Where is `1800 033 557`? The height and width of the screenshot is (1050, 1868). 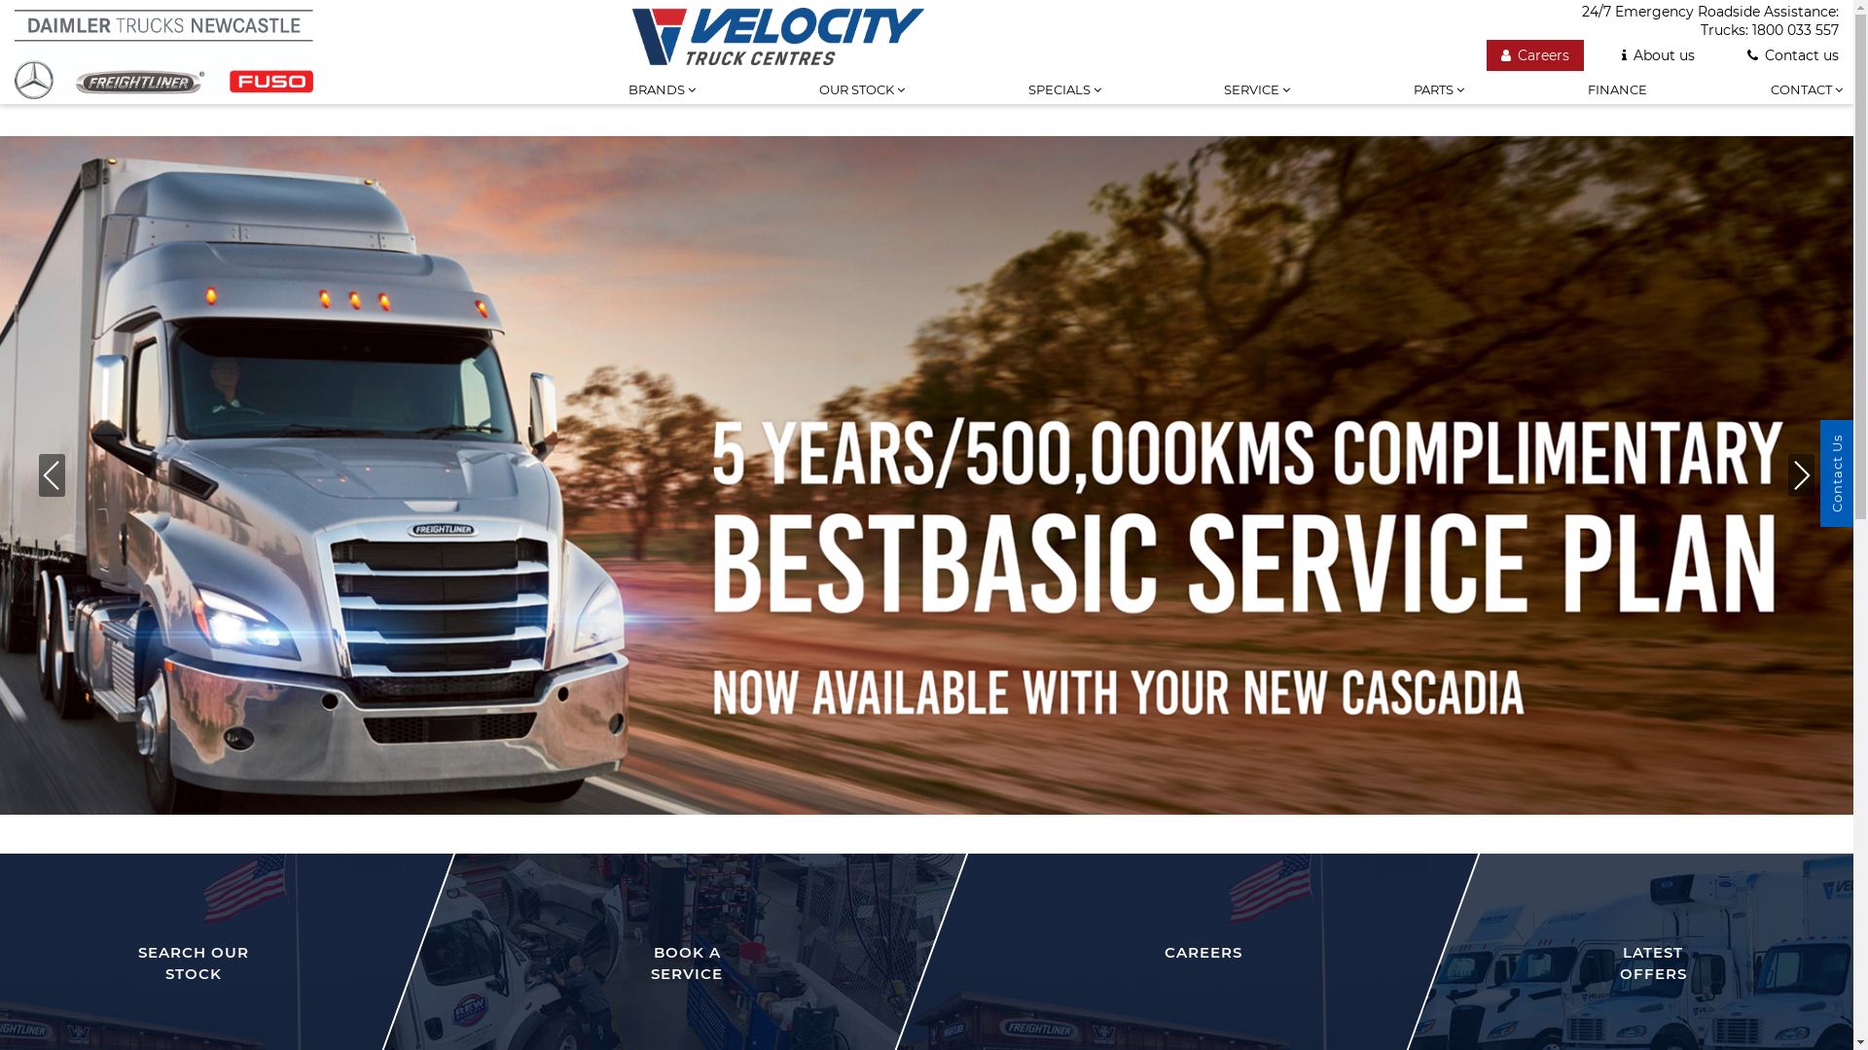 1800 033 557 is located at coordinates (1796, 30).